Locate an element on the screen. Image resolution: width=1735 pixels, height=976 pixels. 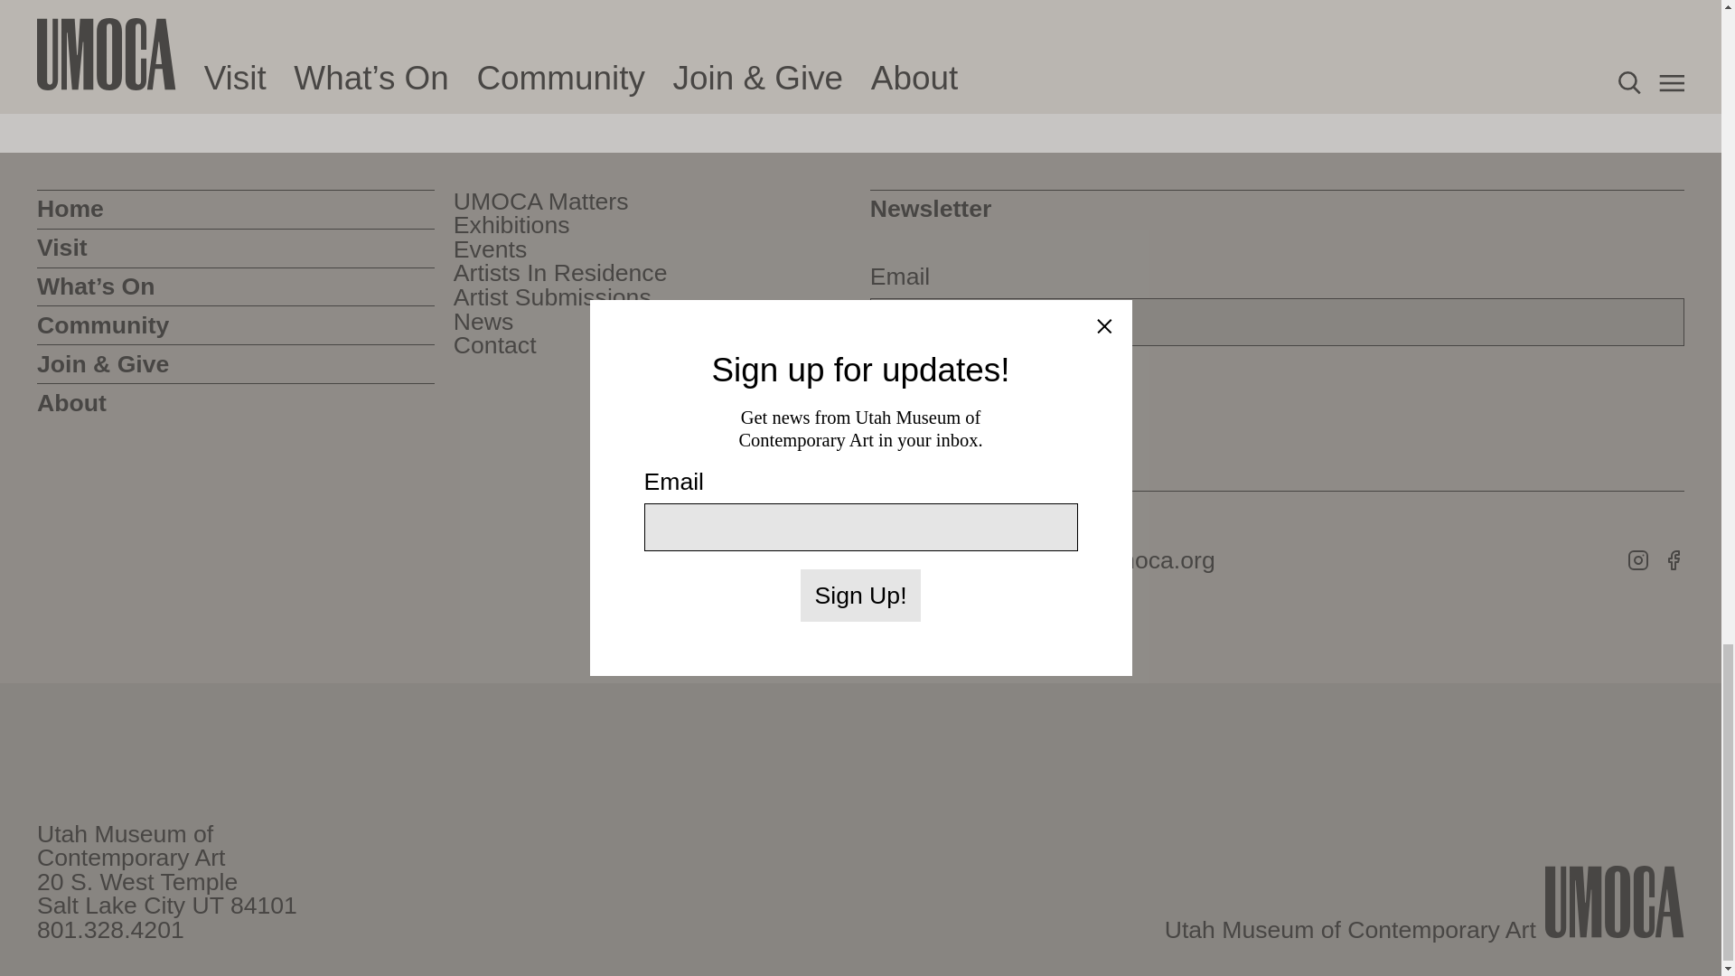
Subscribe is located at coordinates (937, 390).